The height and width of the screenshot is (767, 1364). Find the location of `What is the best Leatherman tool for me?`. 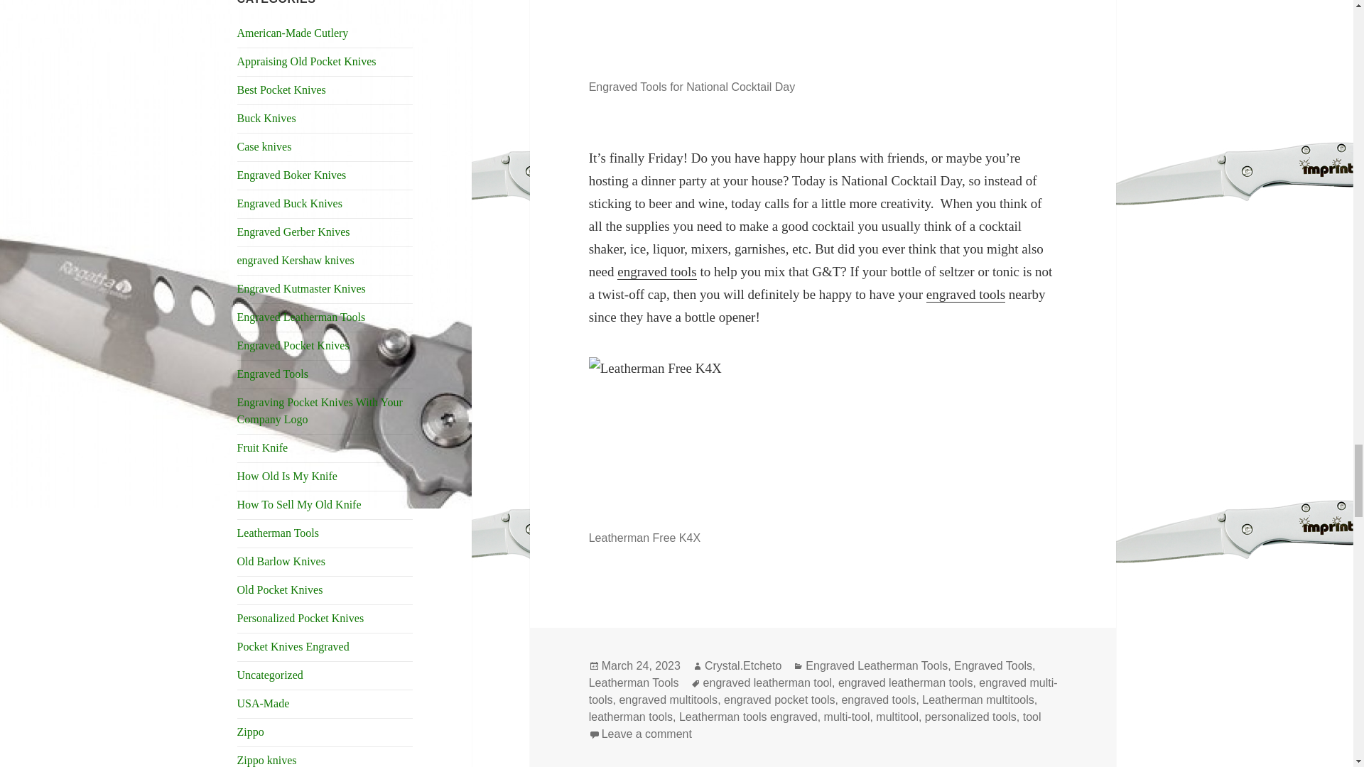

What is the best Leatherman tool for me? is located at coordinates (278, 533).